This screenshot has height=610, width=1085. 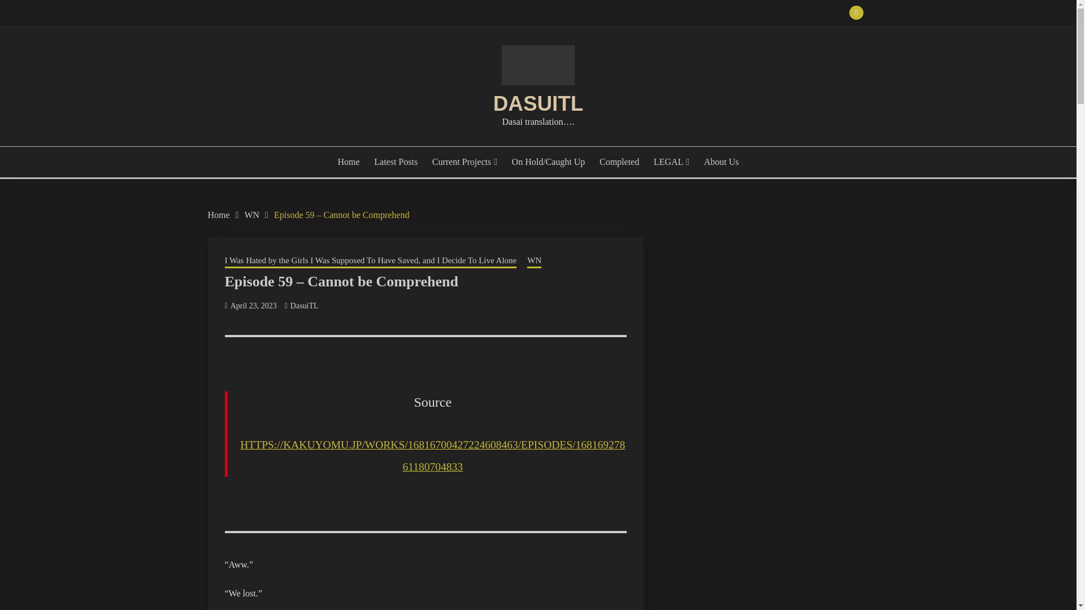 What do you see at coordinates (251, 215) in the screenshot?
I see `WN` at bounding box center [251, 215].